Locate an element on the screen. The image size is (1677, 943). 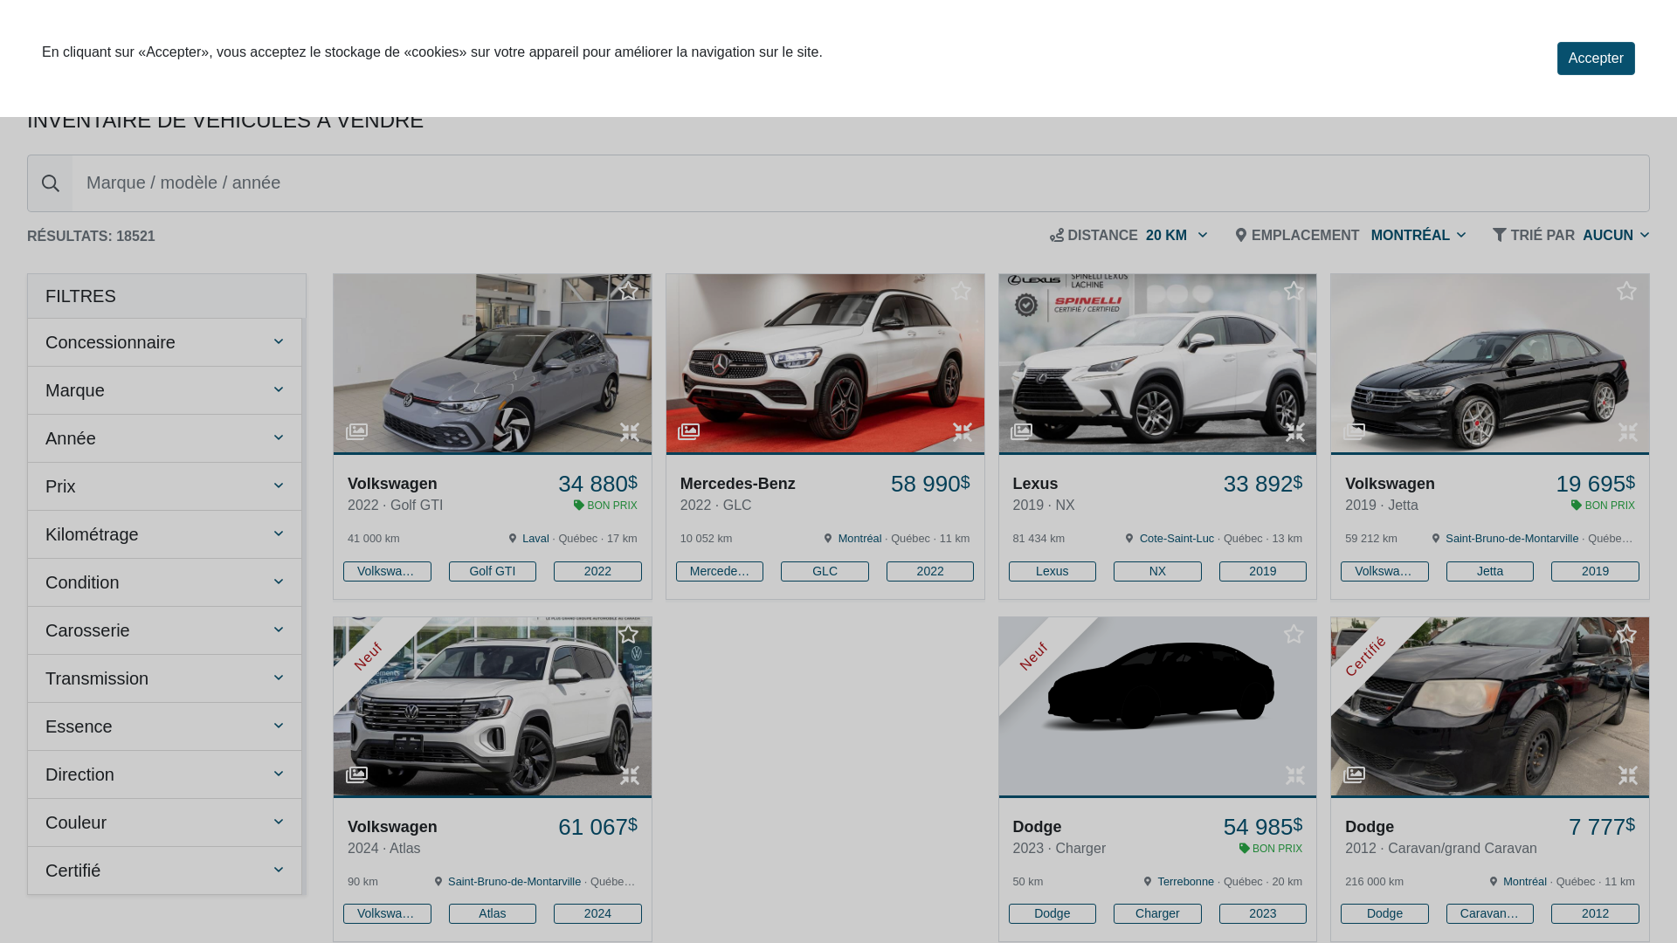
Atlas is located at coordinates (493, 913).